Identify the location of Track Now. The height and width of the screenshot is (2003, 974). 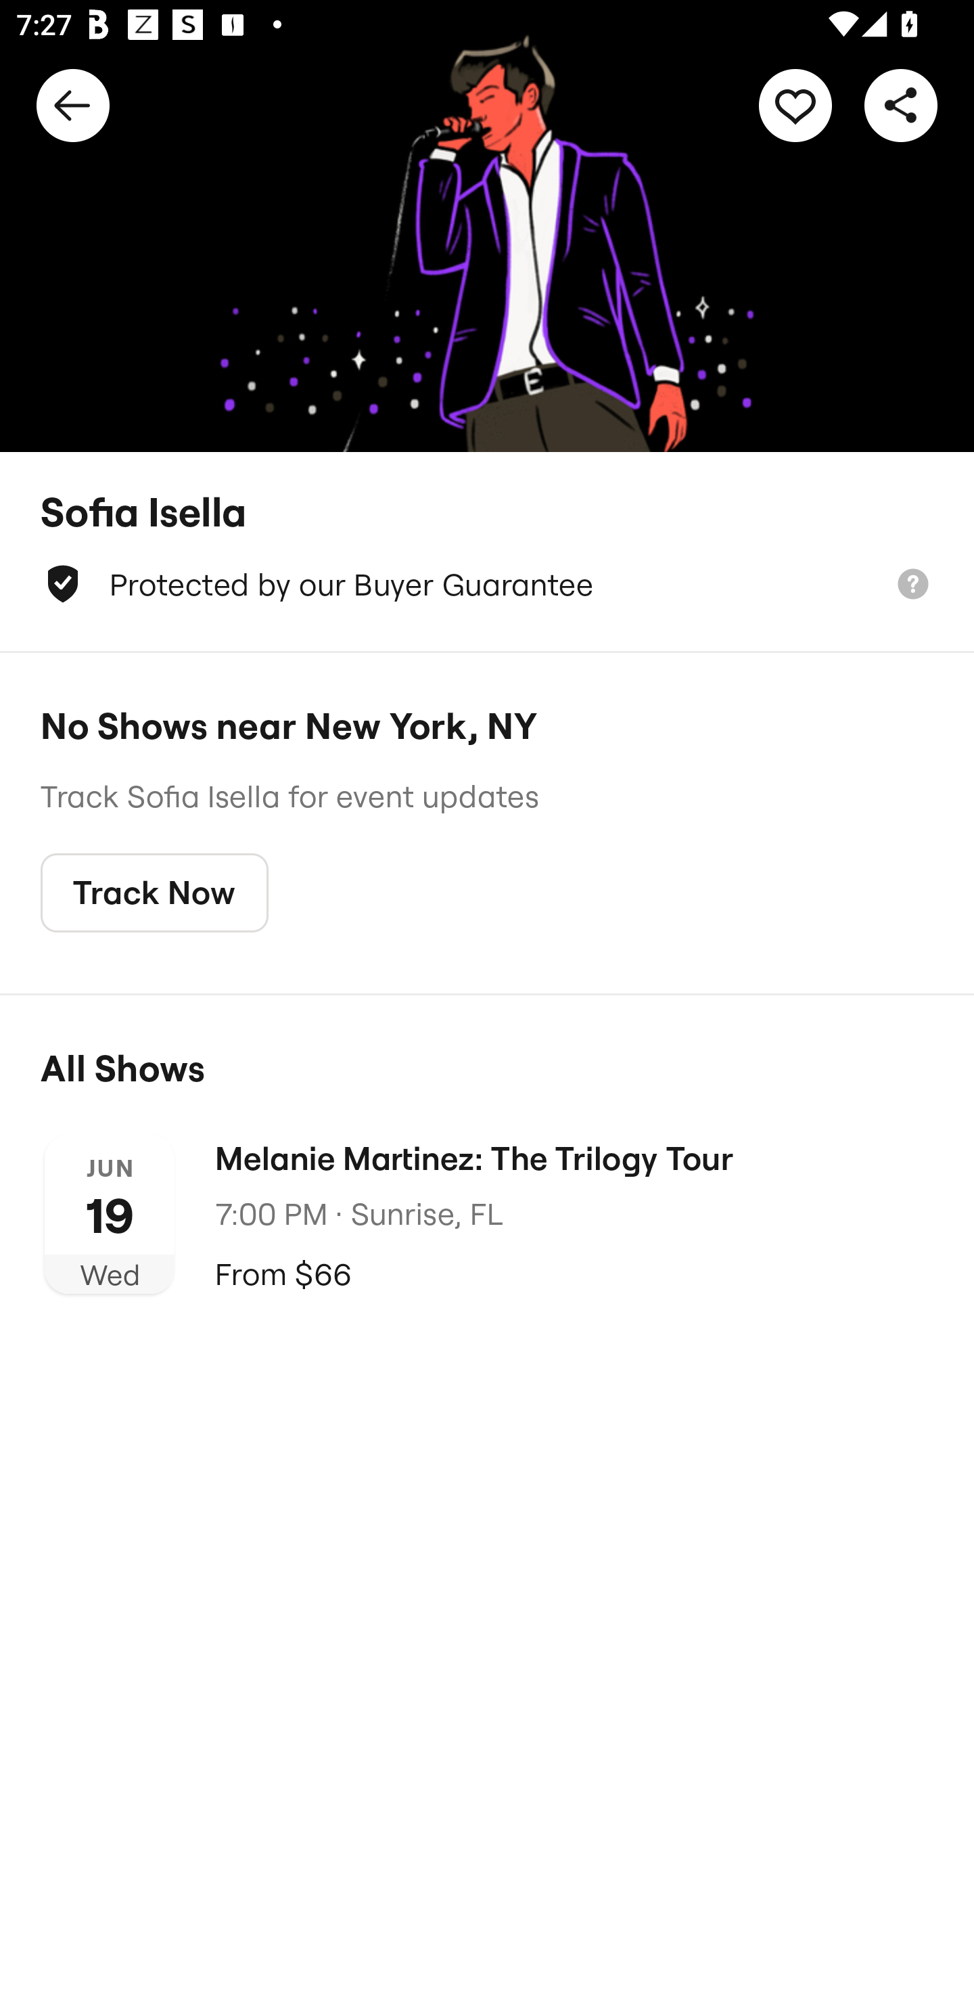
(154, 893).